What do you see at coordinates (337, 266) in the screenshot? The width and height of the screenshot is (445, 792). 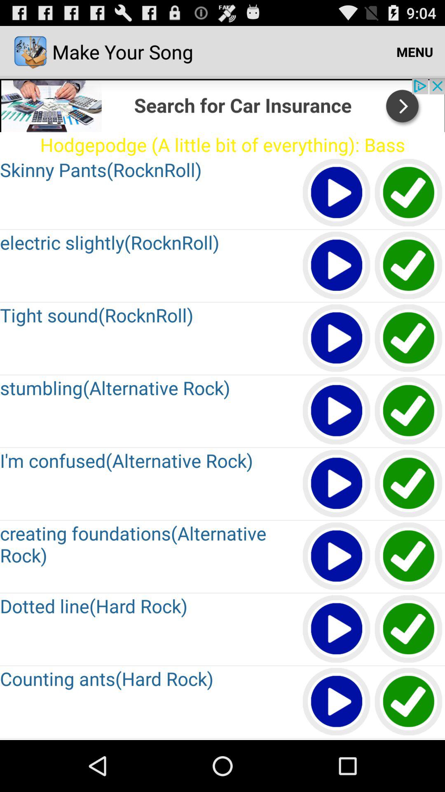 I see `play song` at bounding box center [337, 266].